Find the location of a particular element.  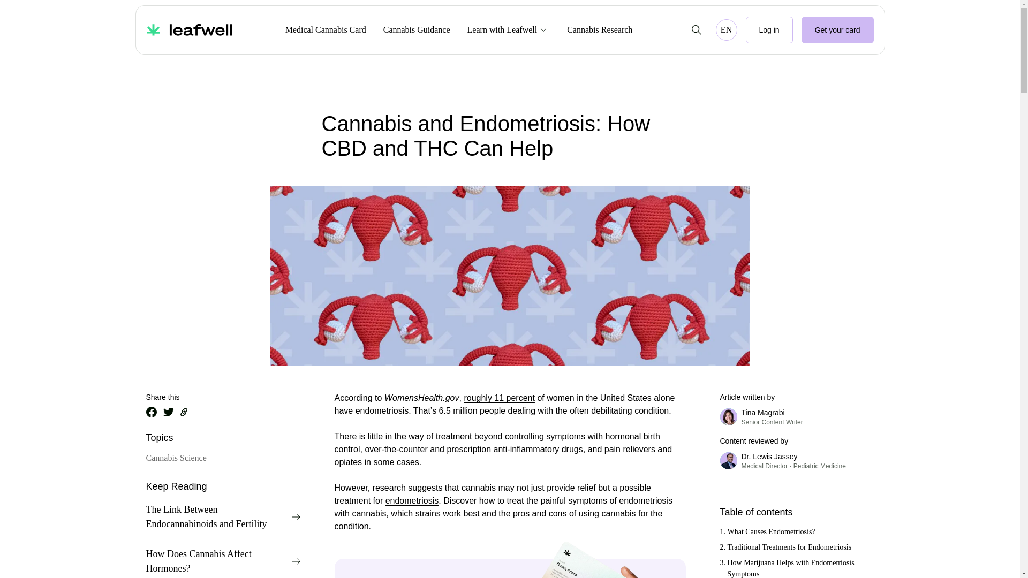

Get your card is located at coordinates (792, 461).